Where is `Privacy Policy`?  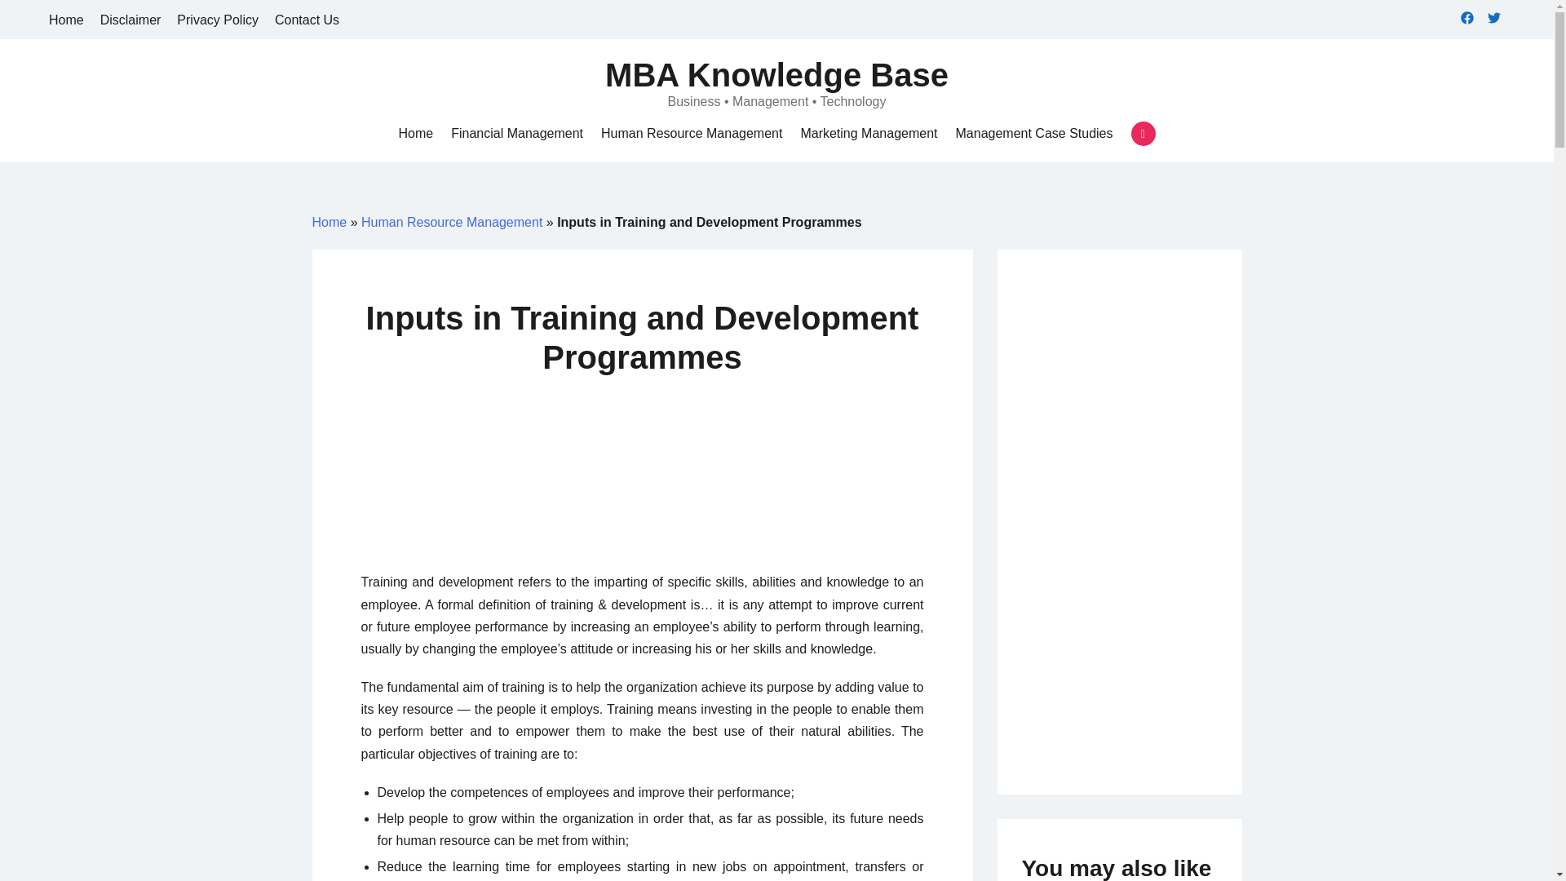
Privacy Policy is located at coordinates (217, 20).